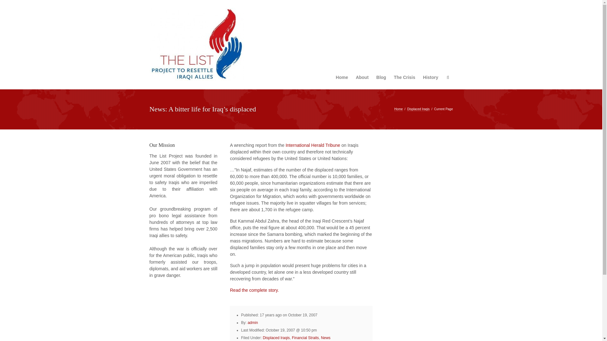 This screenshot has width=607, height=341. Describe the element at coordinates (254, 290) in the screenshot. I see `Read the complete story.` at that location.